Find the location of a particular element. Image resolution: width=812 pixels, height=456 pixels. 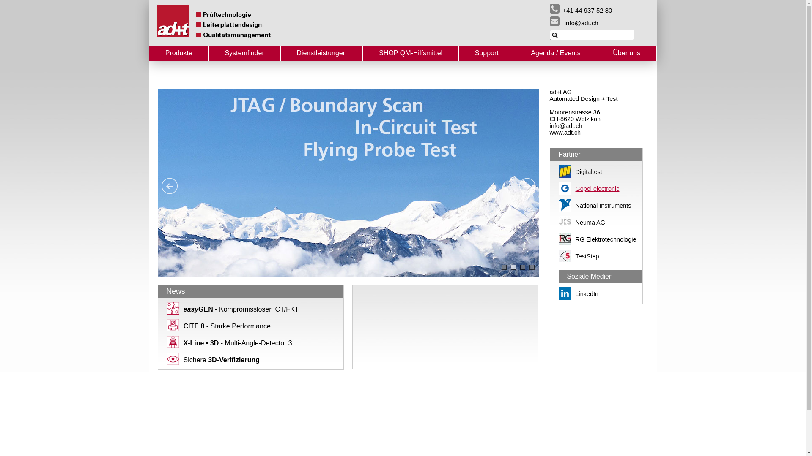

SHOP QM-Hilfsmittel is located at coordinates (411, 53).